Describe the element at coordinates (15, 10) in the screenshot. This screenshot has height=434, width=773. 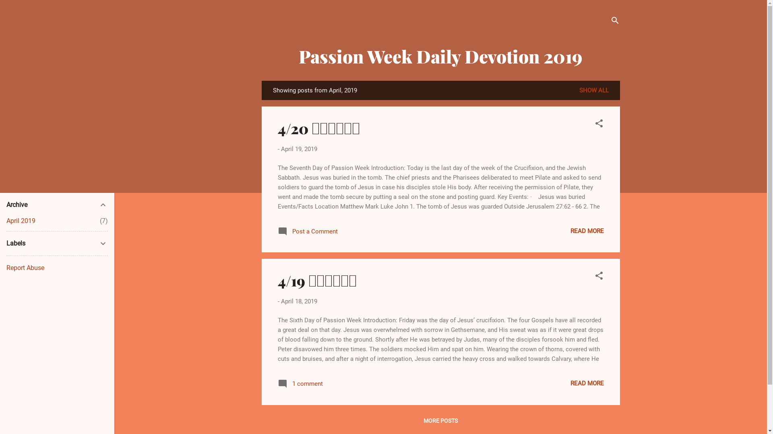
I see `Search` at that location.